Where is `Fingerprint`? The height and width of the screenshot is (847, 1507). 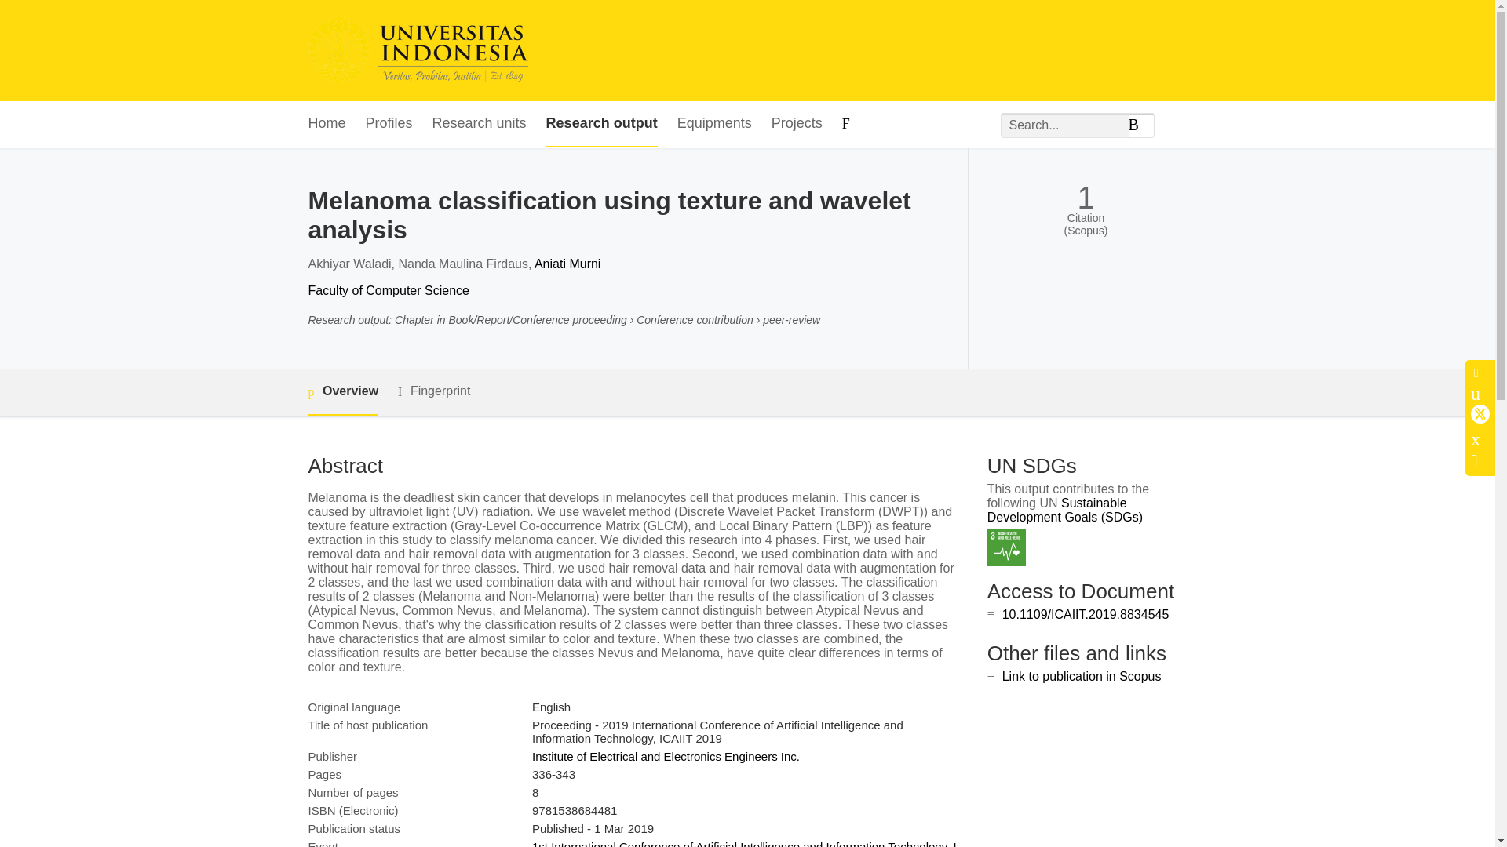
Fingerprint is located at coordinates (433, 391).